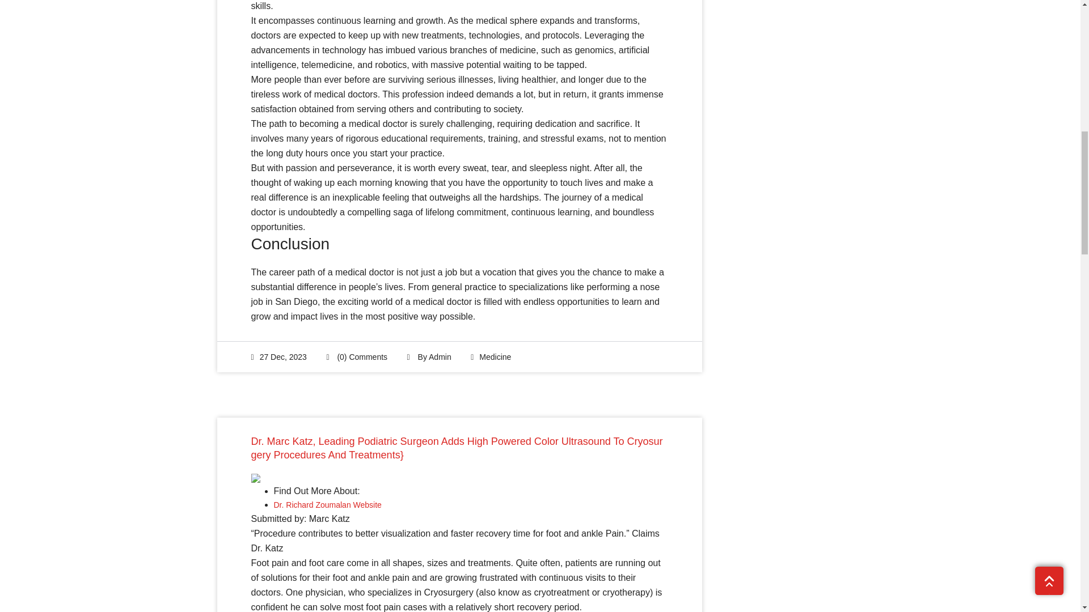  Describe the element at coordinates (278, 357) in the screenshot. I see `27 Dec, 2023` at that location.